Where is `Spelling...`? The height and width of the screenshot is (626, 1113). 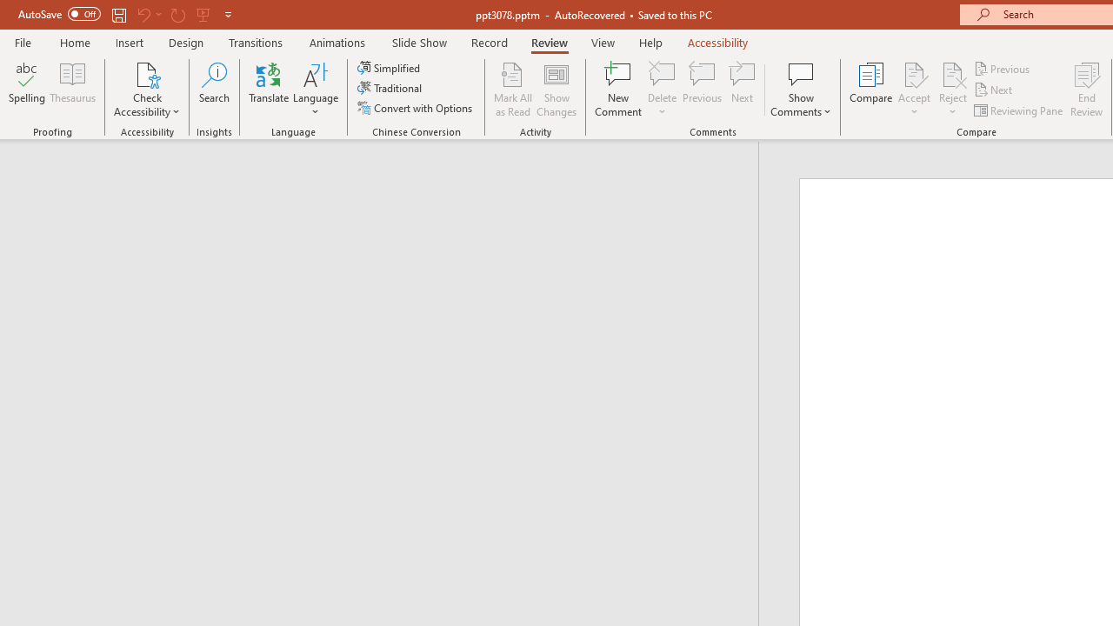 Spelling... is located at coordinates (27, 89).